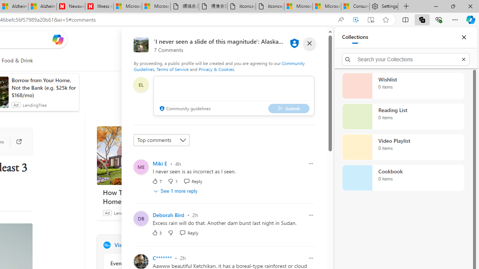 The width and height of the screenshot is (479, 269). What do you see at coordinates (309, 43) in the screenshot?
I see `close` at bounding box center [309, 43].